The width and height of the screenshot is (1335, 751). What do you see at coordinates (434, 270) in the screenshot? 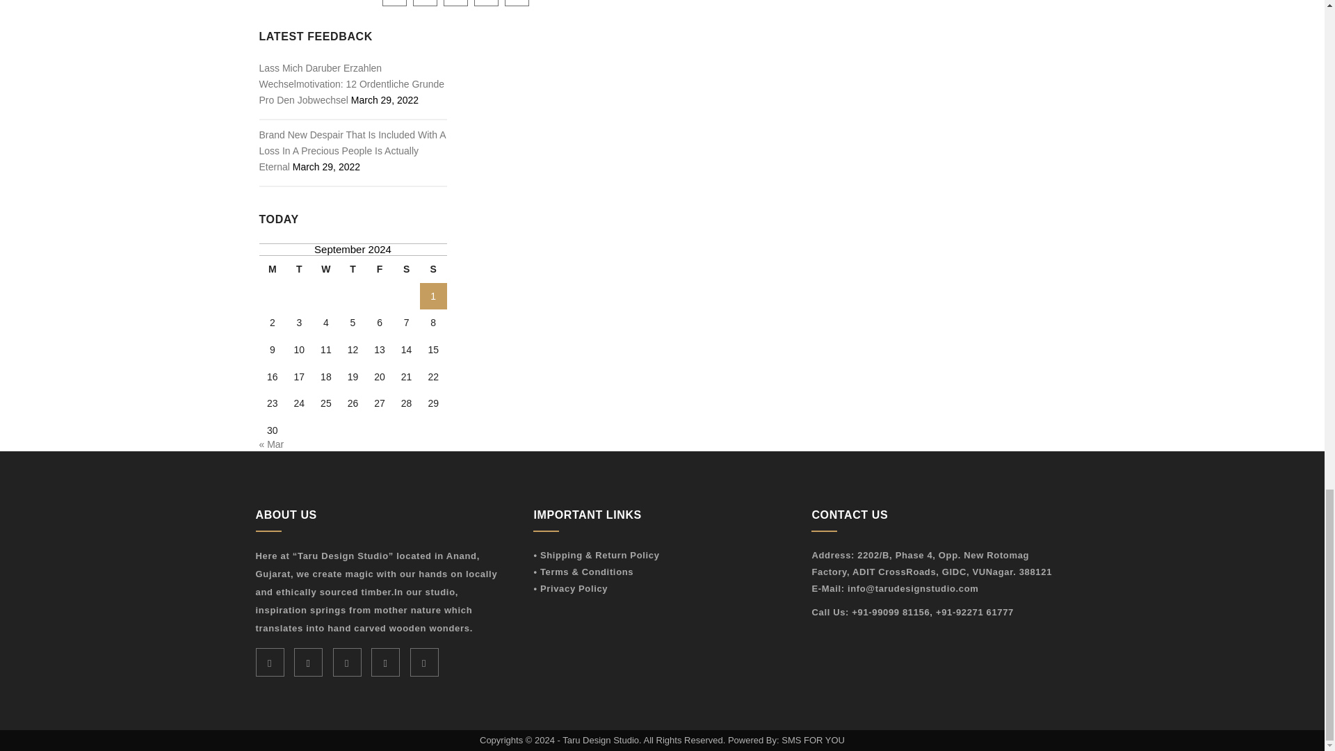
I see `Sunday` at bounding box center [434, 270].